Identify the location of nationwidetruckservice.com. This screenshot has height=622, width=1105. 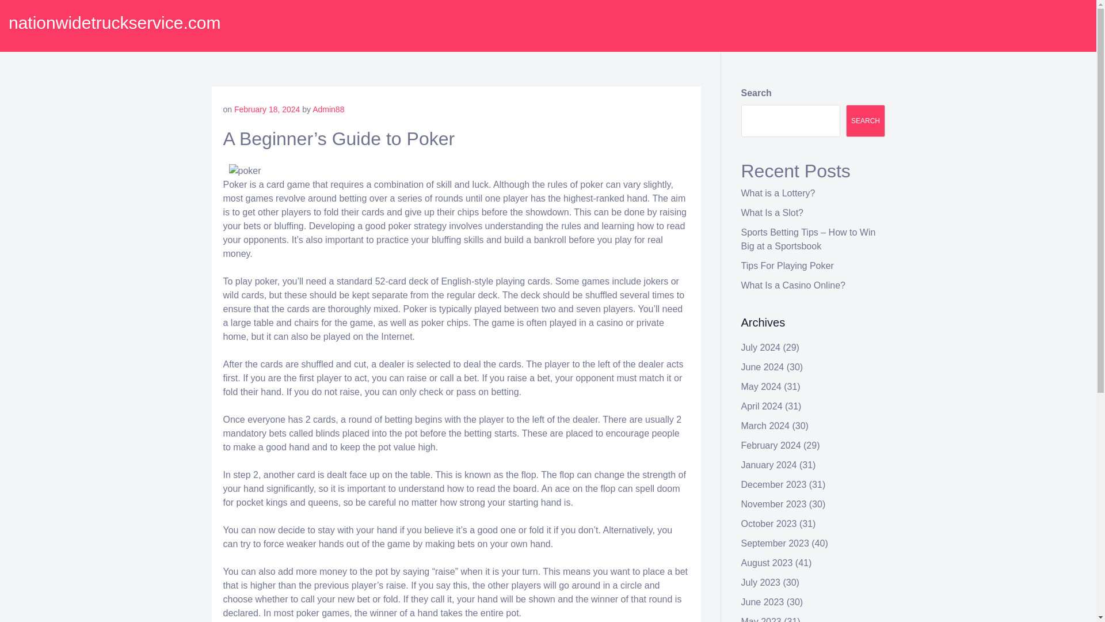
(114, 22).